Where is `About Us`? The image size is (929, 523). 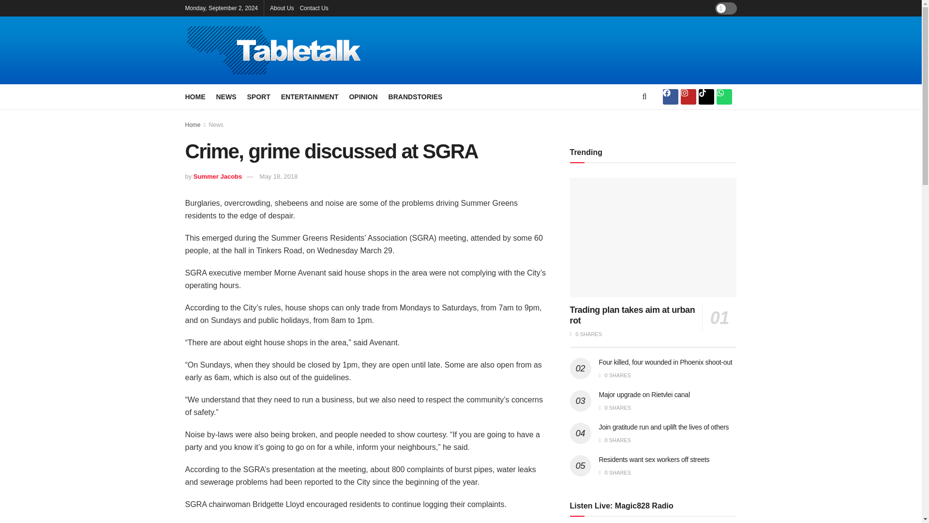
About Us is located at coordinates (282, 8).